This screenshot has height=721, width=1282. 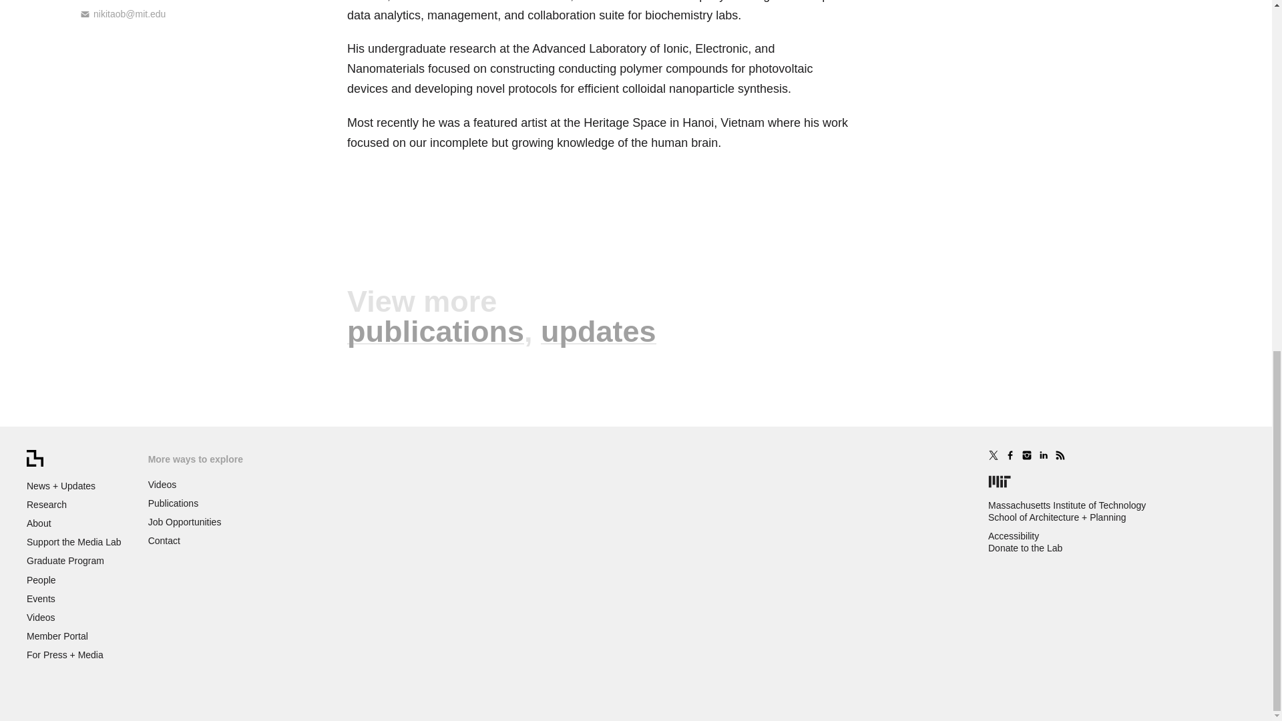 I want to click on People, so click(x=41, y=579).